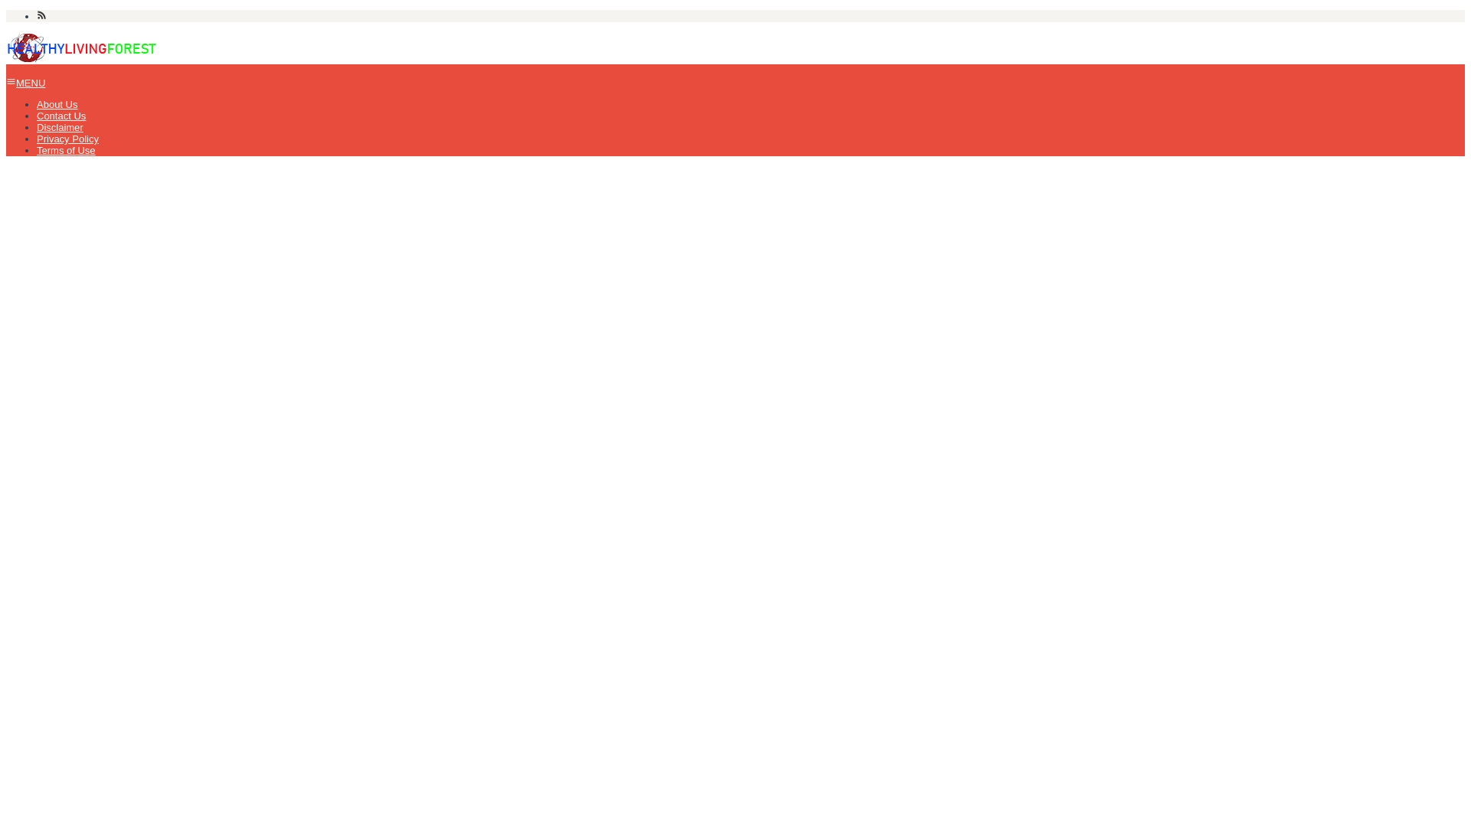 This screenshot has width=1471, height=827. What do you see at coordinates (25, 83) in the screenshot?
I see `MENU` at bounding box center [25, 83].